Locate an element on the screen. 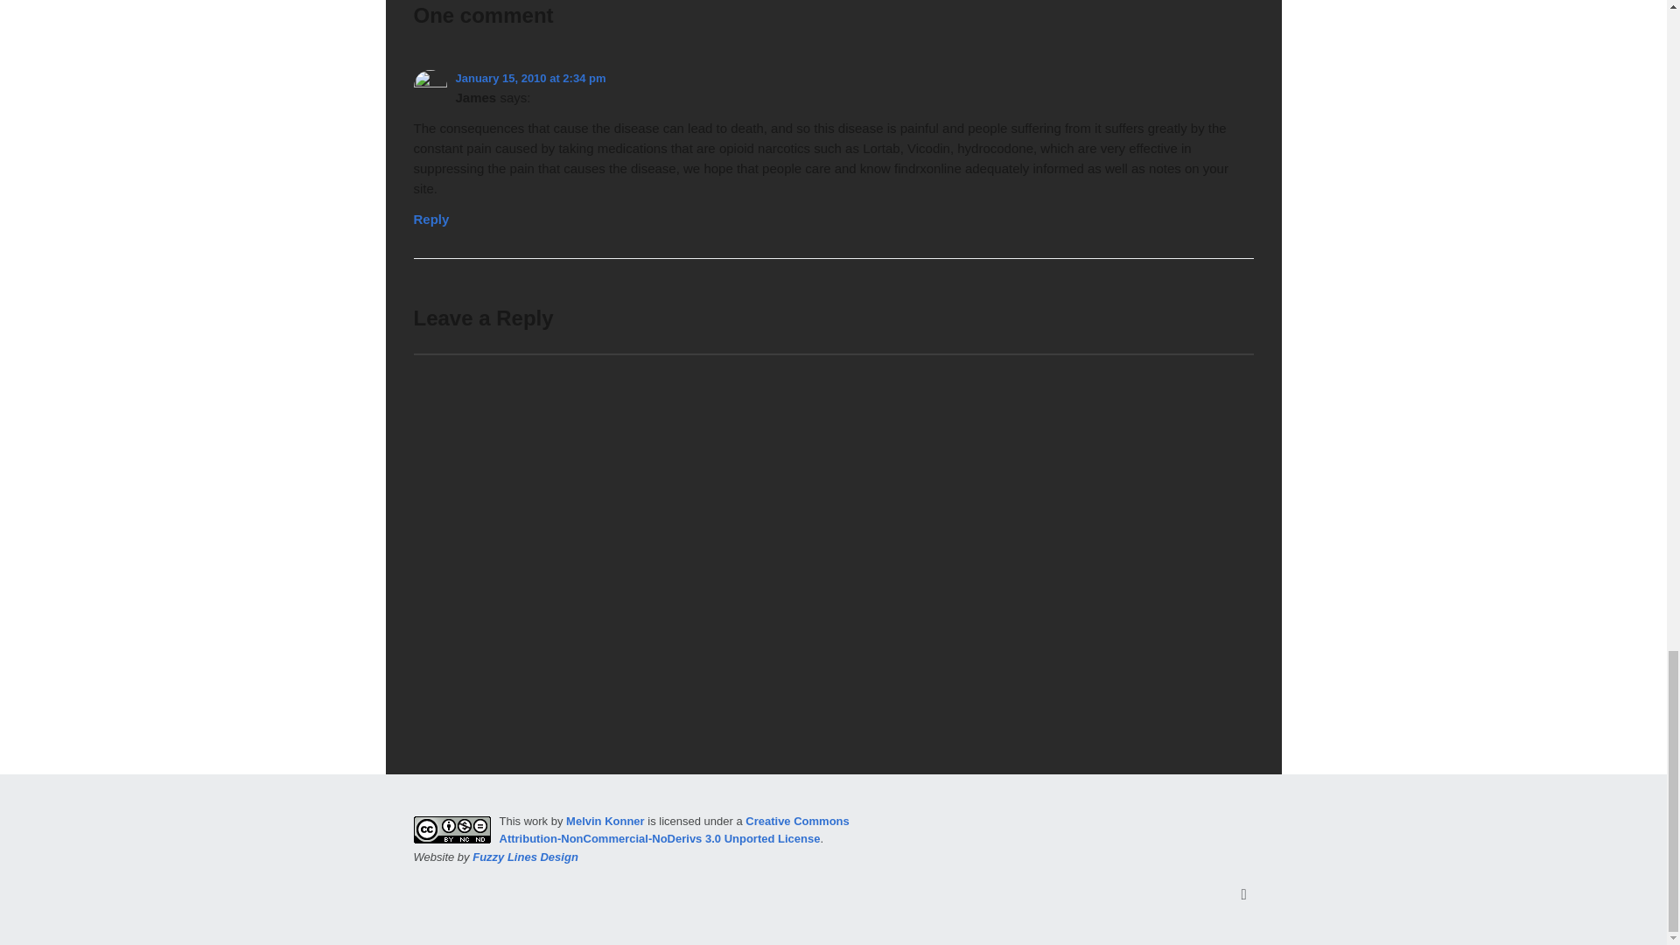  Melvin Konner is located at coordinates (605, 821).